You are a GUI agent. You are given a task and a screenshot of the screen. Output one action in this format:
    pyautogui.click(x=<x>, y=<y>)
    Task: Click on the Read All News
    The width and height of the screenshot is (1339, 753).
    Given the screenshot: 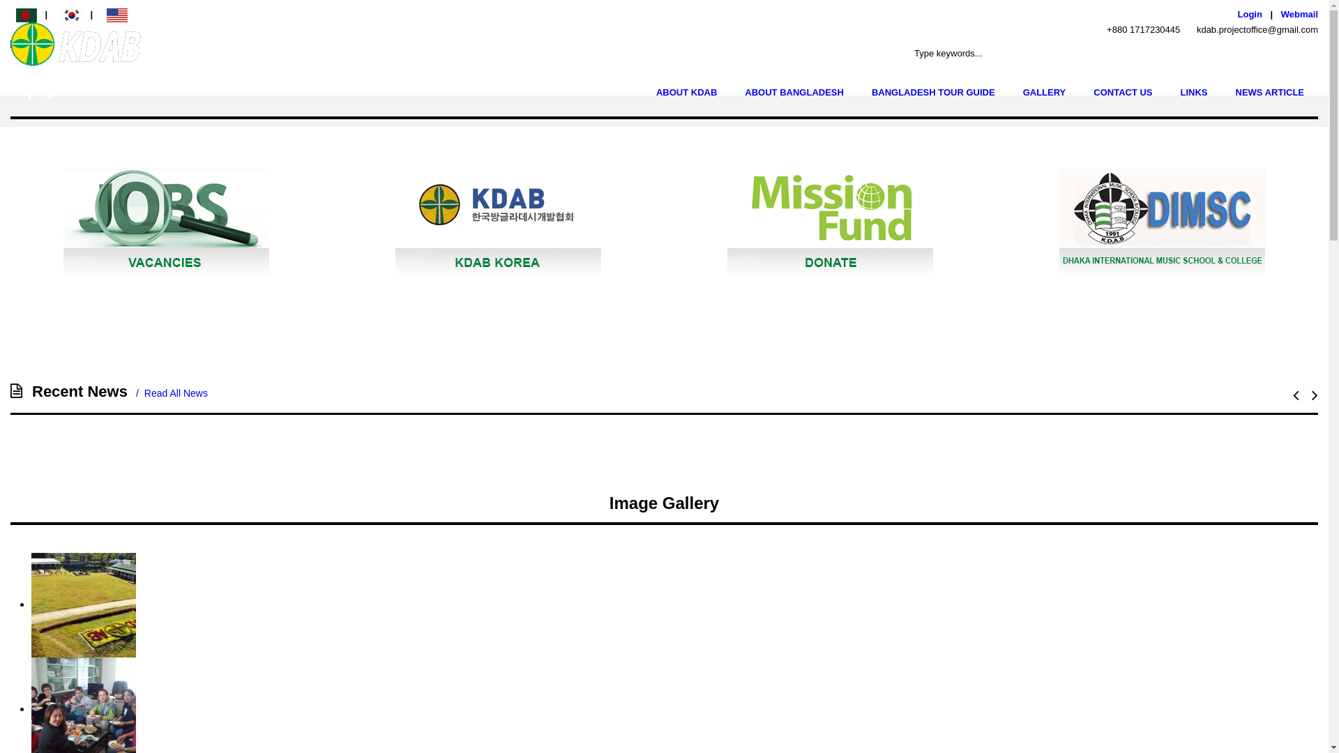 What is the action you would take?
    pyautogui.click(x=167, y=393)
    